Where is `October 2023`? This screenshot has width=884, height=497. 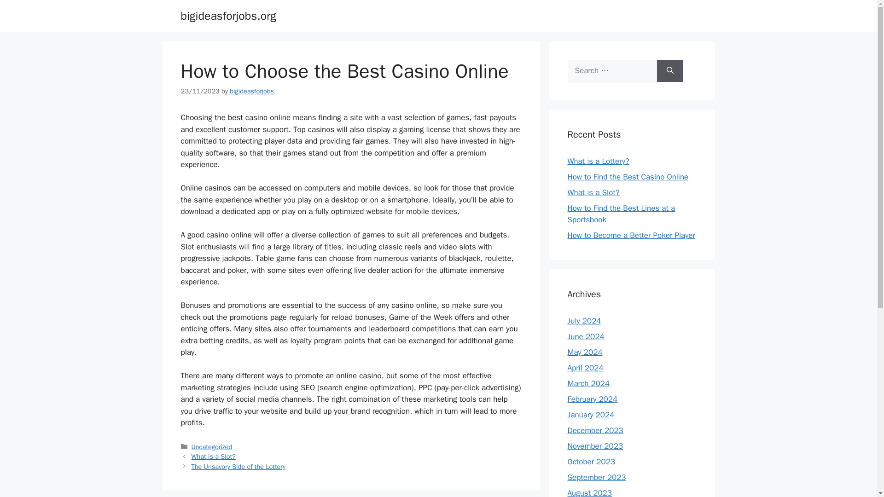
October 2023 is located at coordinates (591, 461).